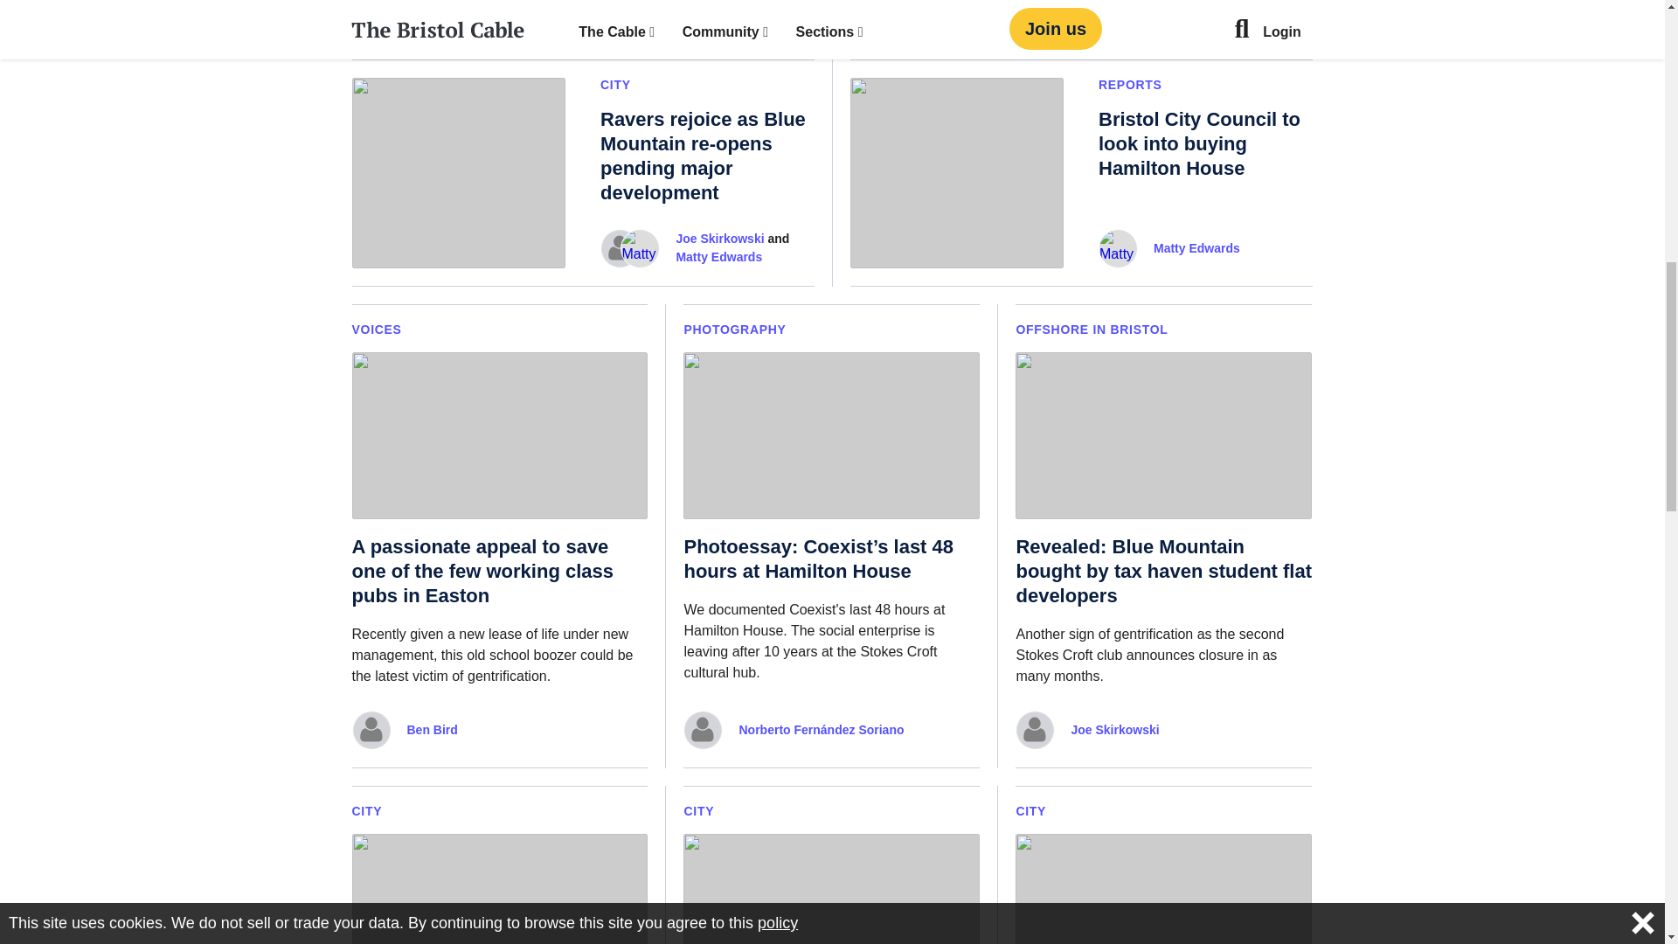 This screenshot has width=1678, height=944. I want to click on Hannah Vickers, so click(453, 7).